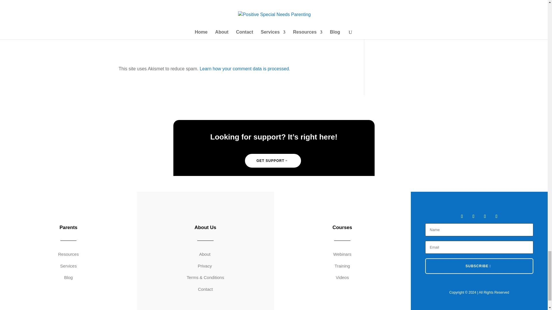 Image resolution: width=552 pixels, height=310 pixels. Describe the element at coordinates (496, 216) in the screenshot. I see `Follow on Pinterest` at that location.